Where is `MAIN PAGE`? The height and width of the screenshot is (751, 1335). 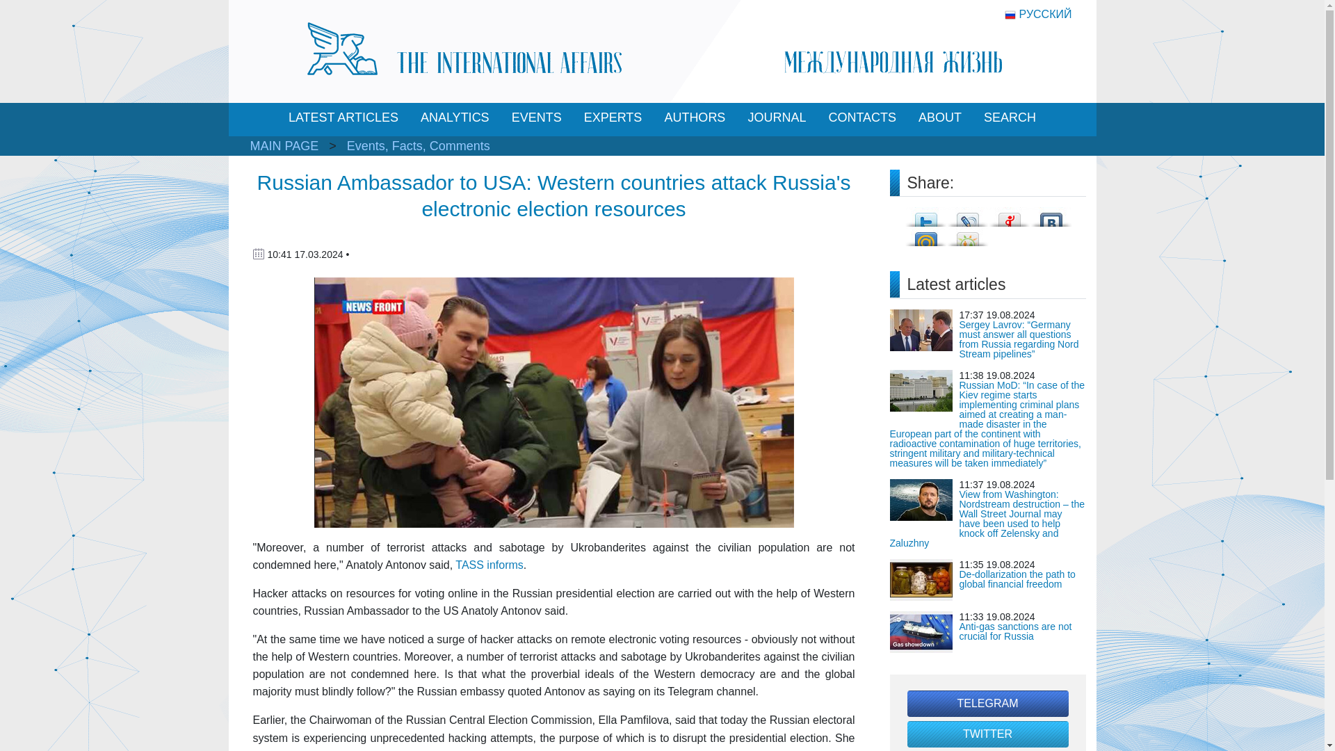 MAIN PAGE is located at coordinates (284, 146).